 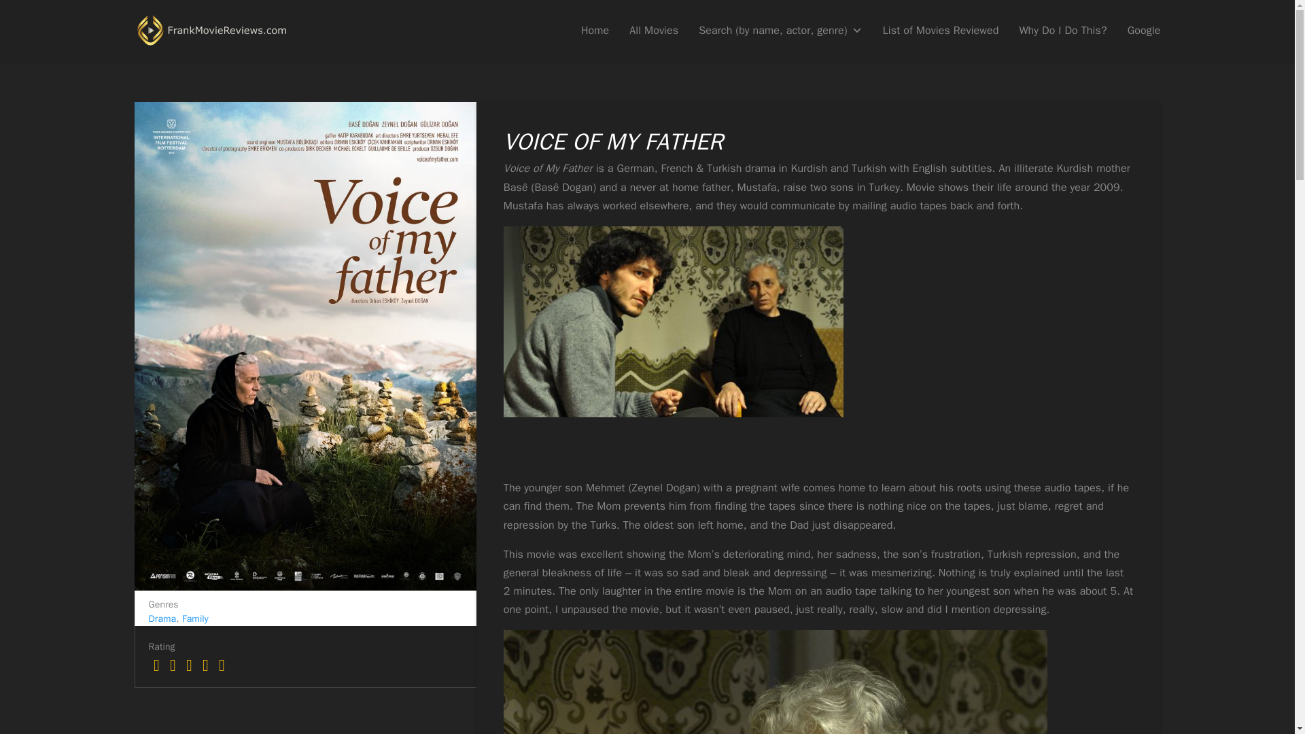 What do you see at coordinates (196, 618) in the screenshot?
I see `Family` at bounding box center [196, 618].